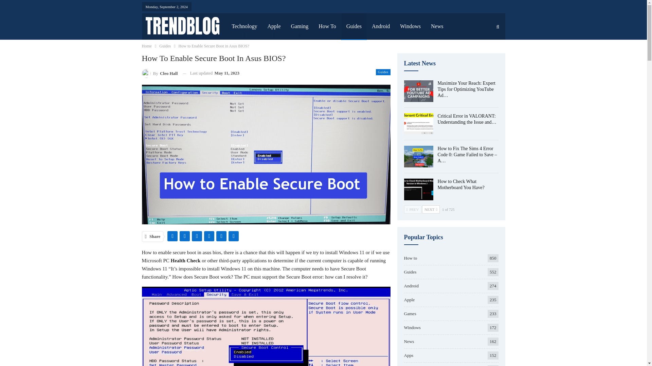  I want to click on Guides, so click(383, 72).